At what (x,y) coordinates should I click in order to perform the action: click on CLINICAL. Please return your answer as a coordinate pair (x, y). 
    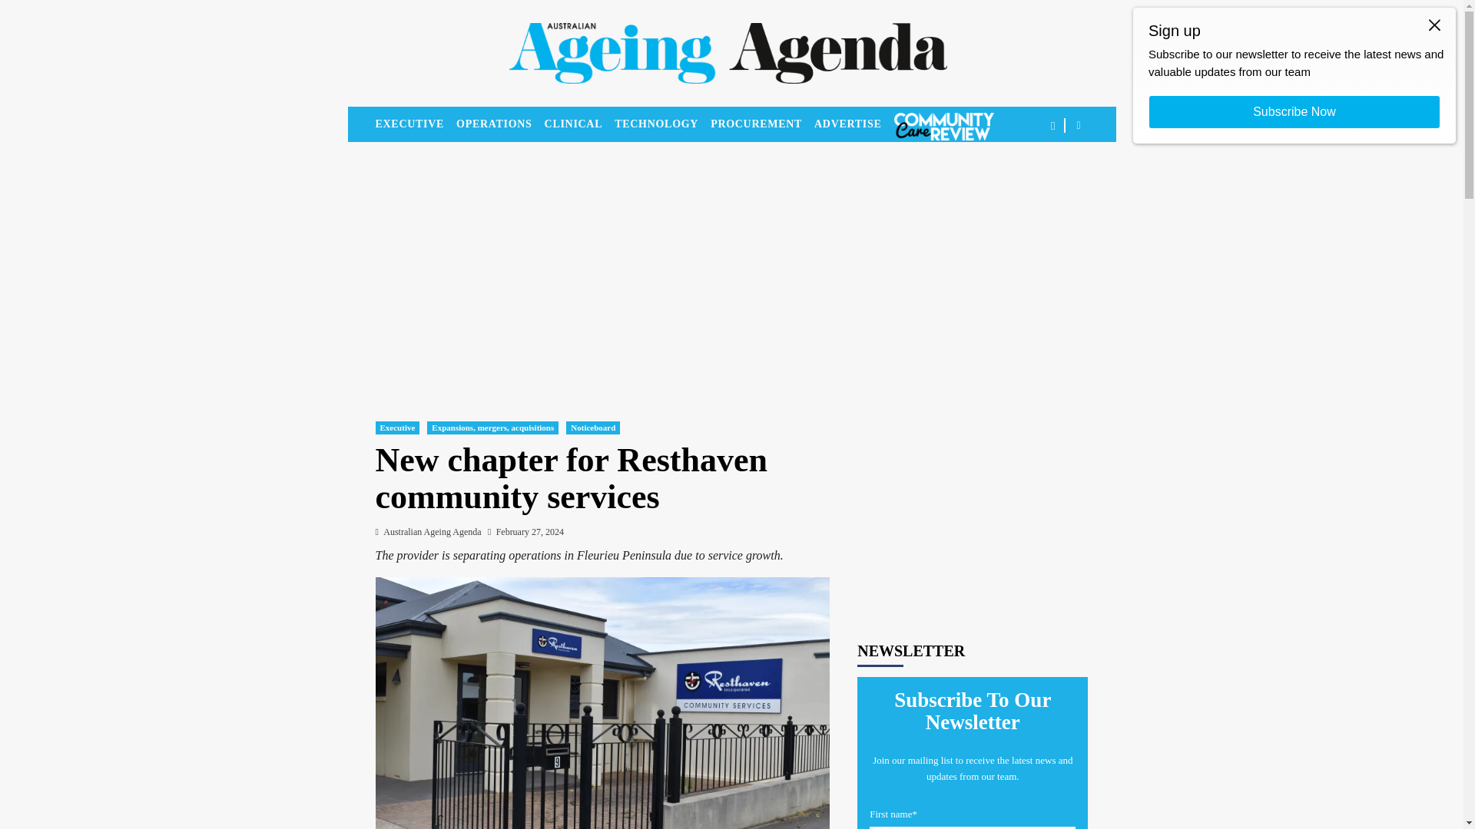
    Looking at the image, I should click on (579, 124).